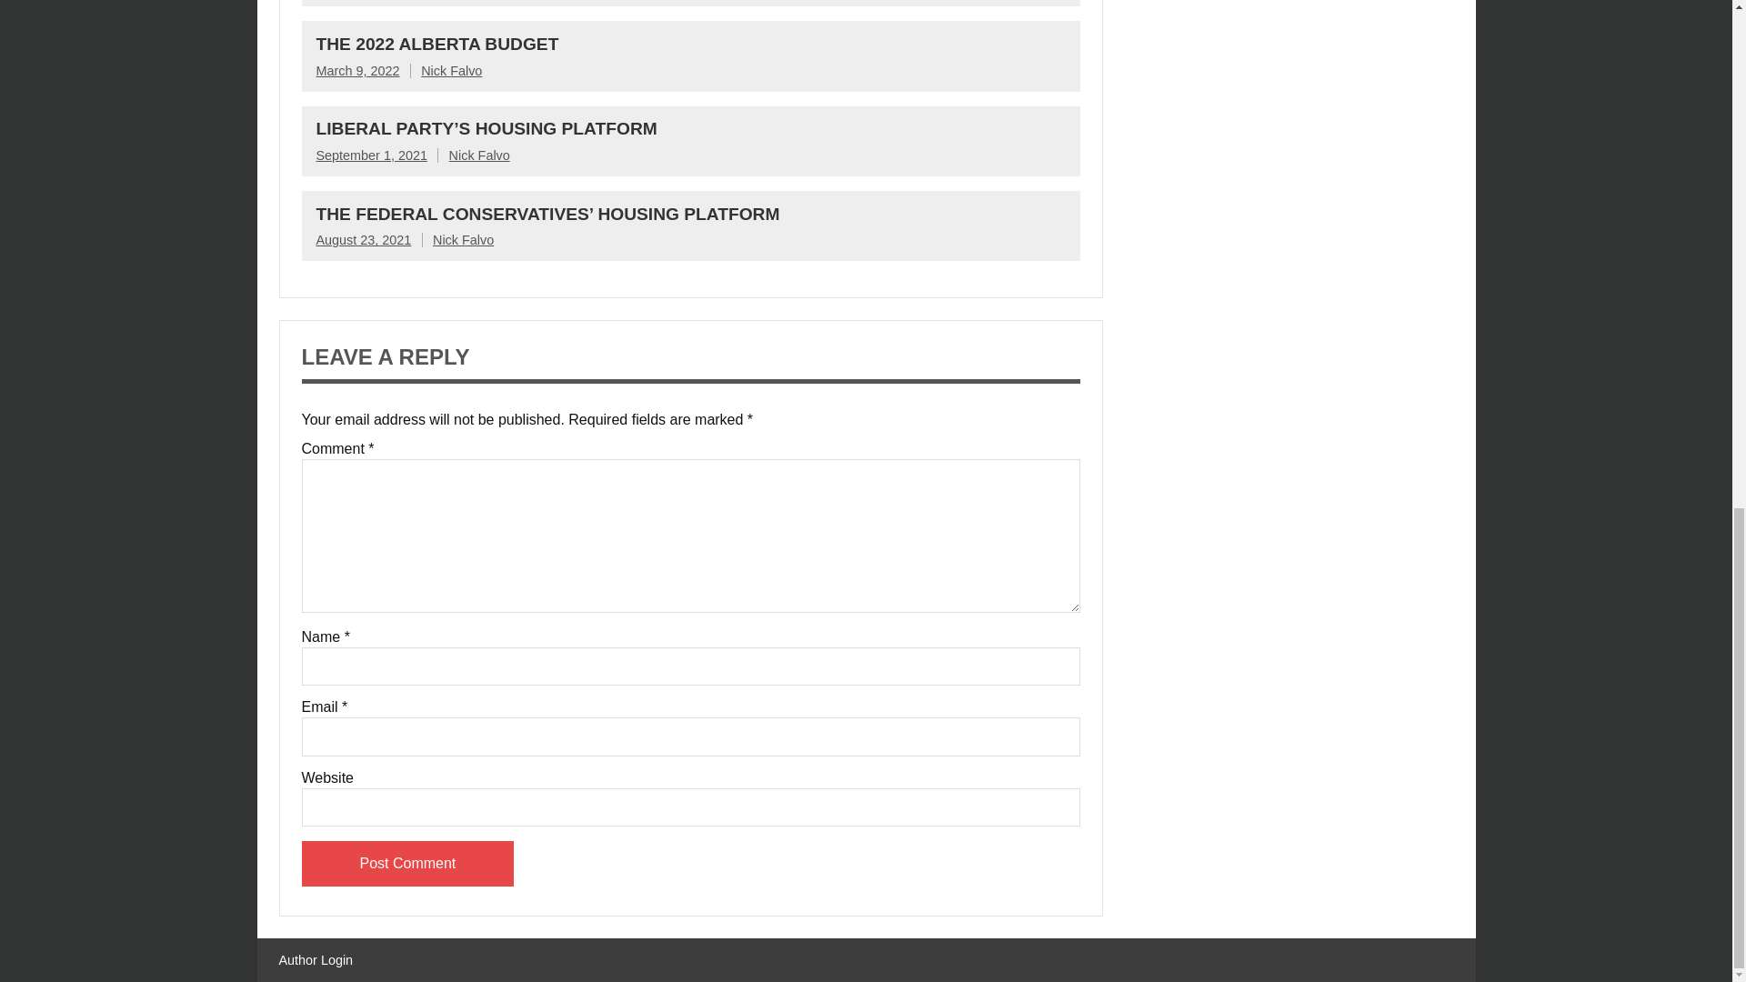 The image size is (1746, 982). I want to click on View all posts by Nick Falvo, so click(478, 155).